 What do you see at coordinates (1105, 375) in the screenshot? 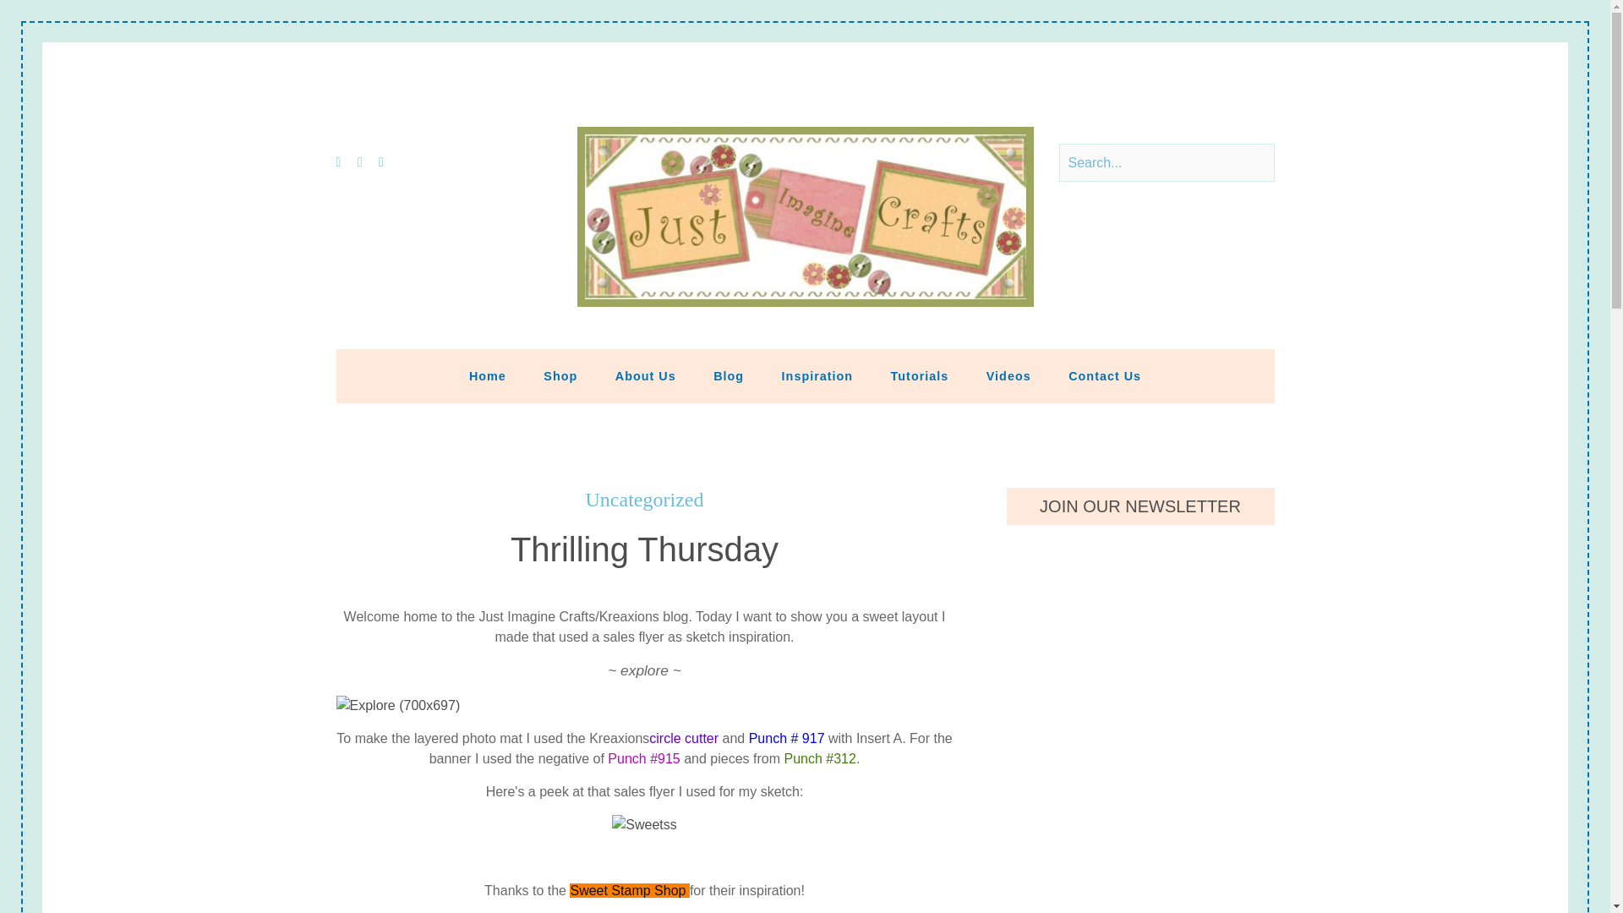
I see `Contact Us` at bounding box center [1105, 375].